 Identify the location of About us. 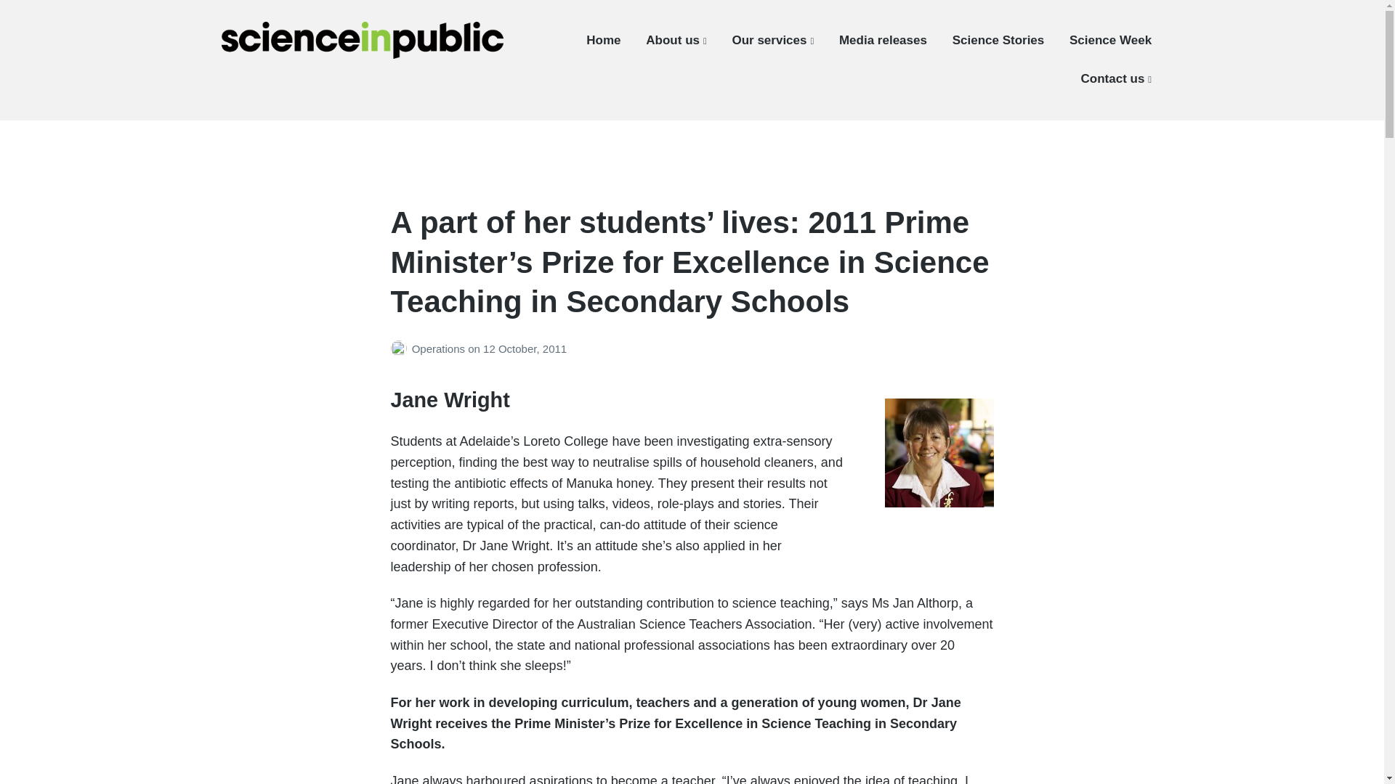
(676, 41).